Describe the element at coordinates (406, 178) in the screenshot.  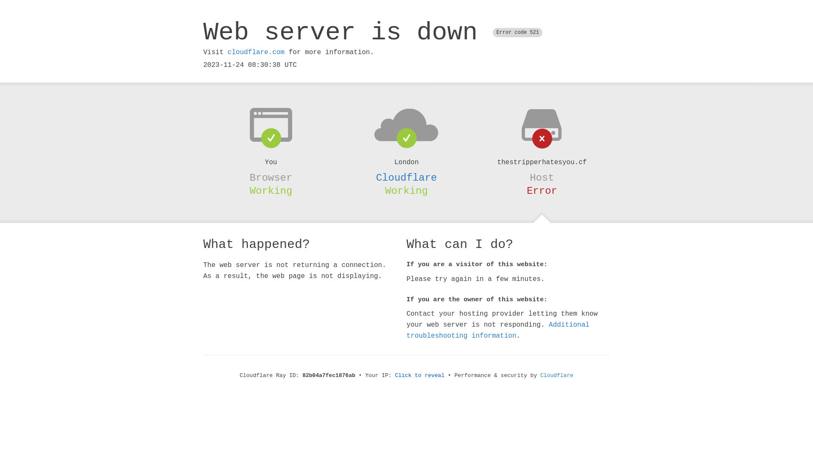
I see `Cloudflare` at that location.